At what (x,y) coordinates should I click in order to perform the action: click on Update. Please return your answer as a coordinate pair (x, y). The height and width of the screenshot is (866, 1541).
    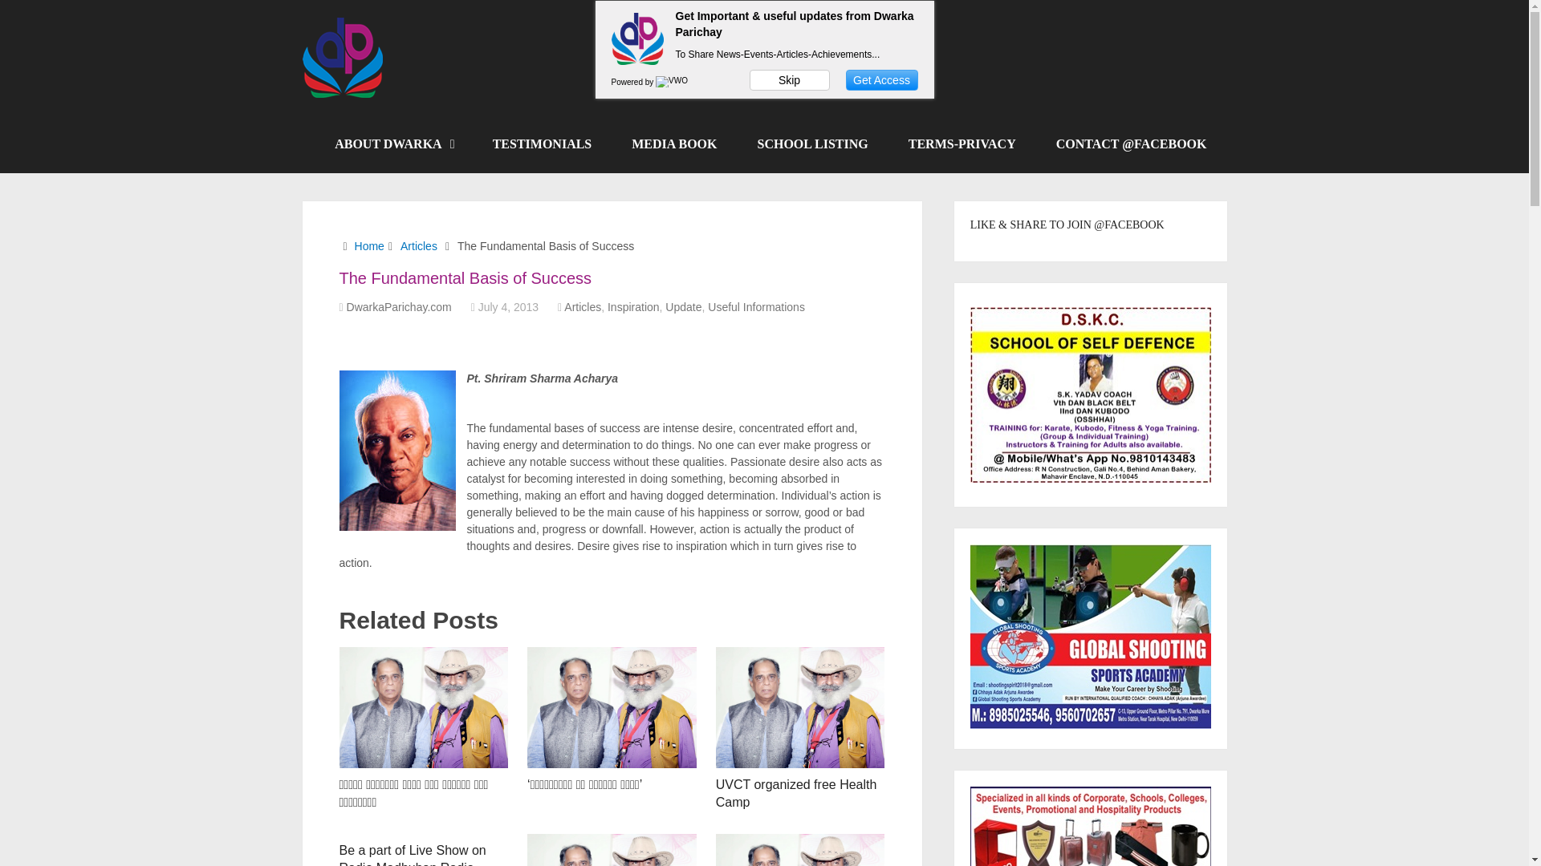
    Looking at the image, I should click on (683, 306).